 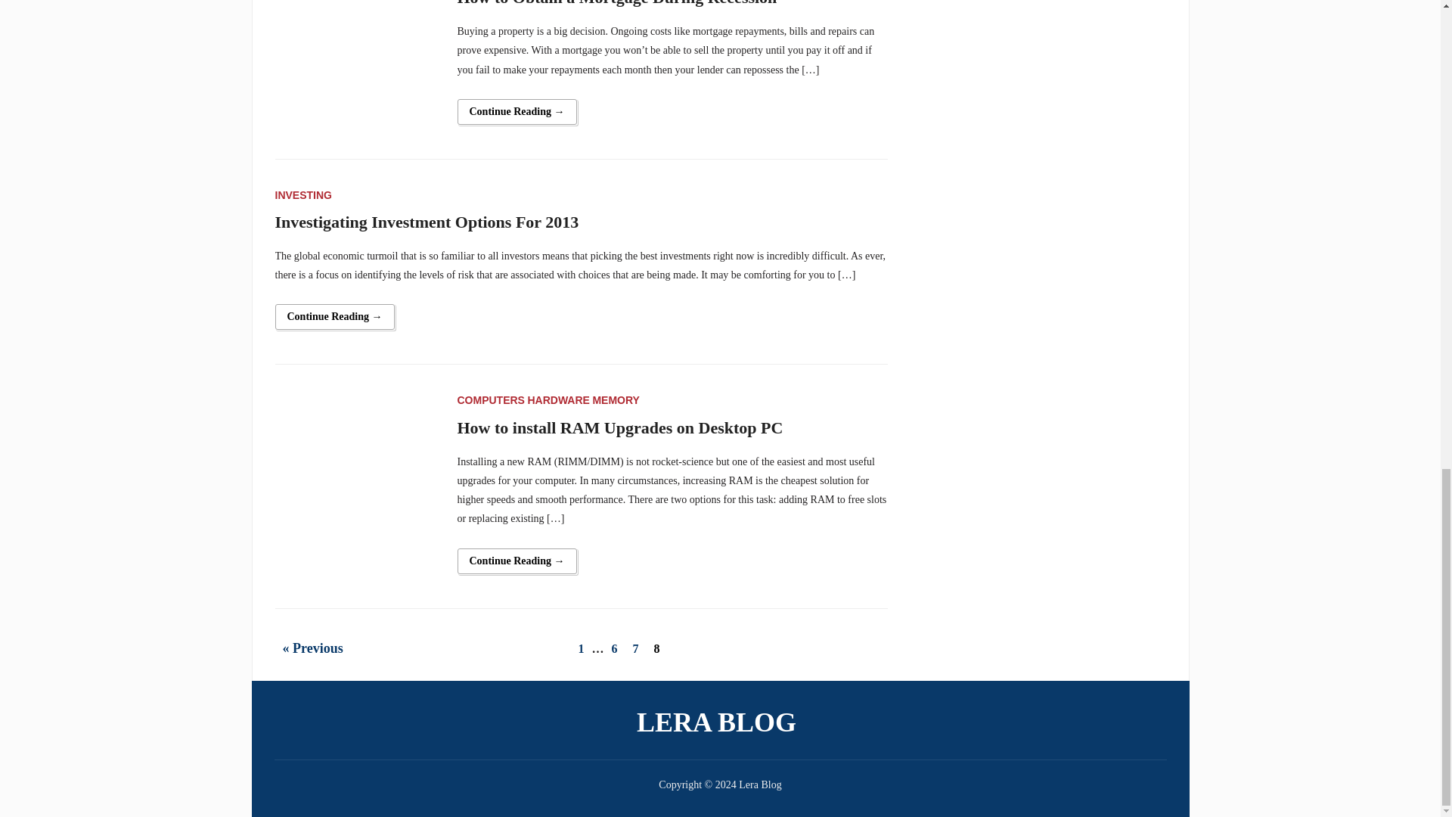 What do you see at coordinates (357, 41) in the screenshot?
I see `How to Obtain a Mortgage During Recession` at bounding box center [357, 41].